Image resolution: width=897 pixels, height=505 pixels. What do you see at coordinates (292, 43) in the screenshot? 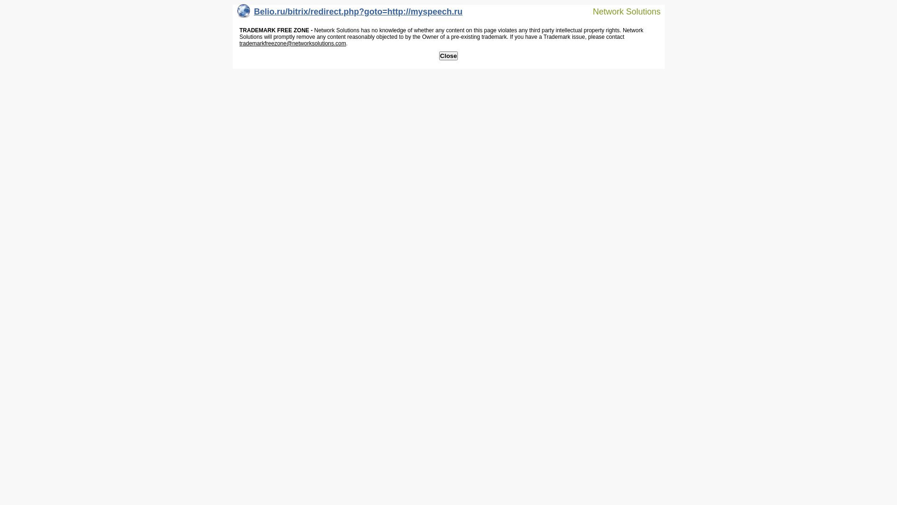
I see `trademarkfreezone@networksolutions.com` at bounding box center [292, 43].